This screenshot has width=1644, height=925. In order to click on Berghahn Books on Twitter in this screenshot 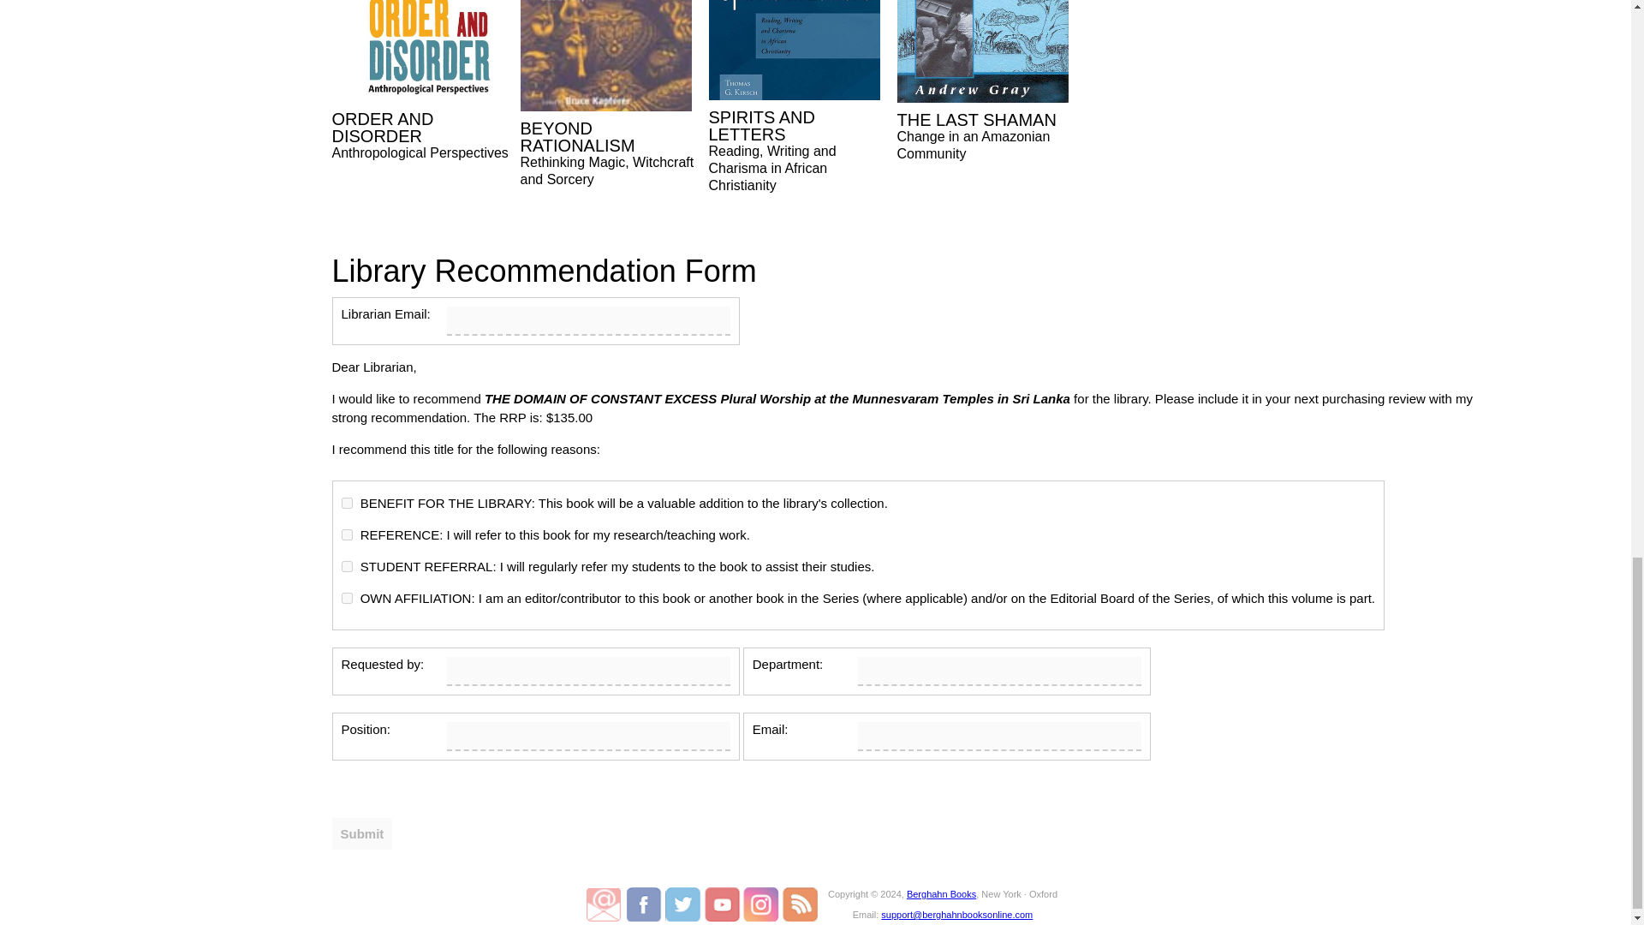, I will do `click(684, 904)`.